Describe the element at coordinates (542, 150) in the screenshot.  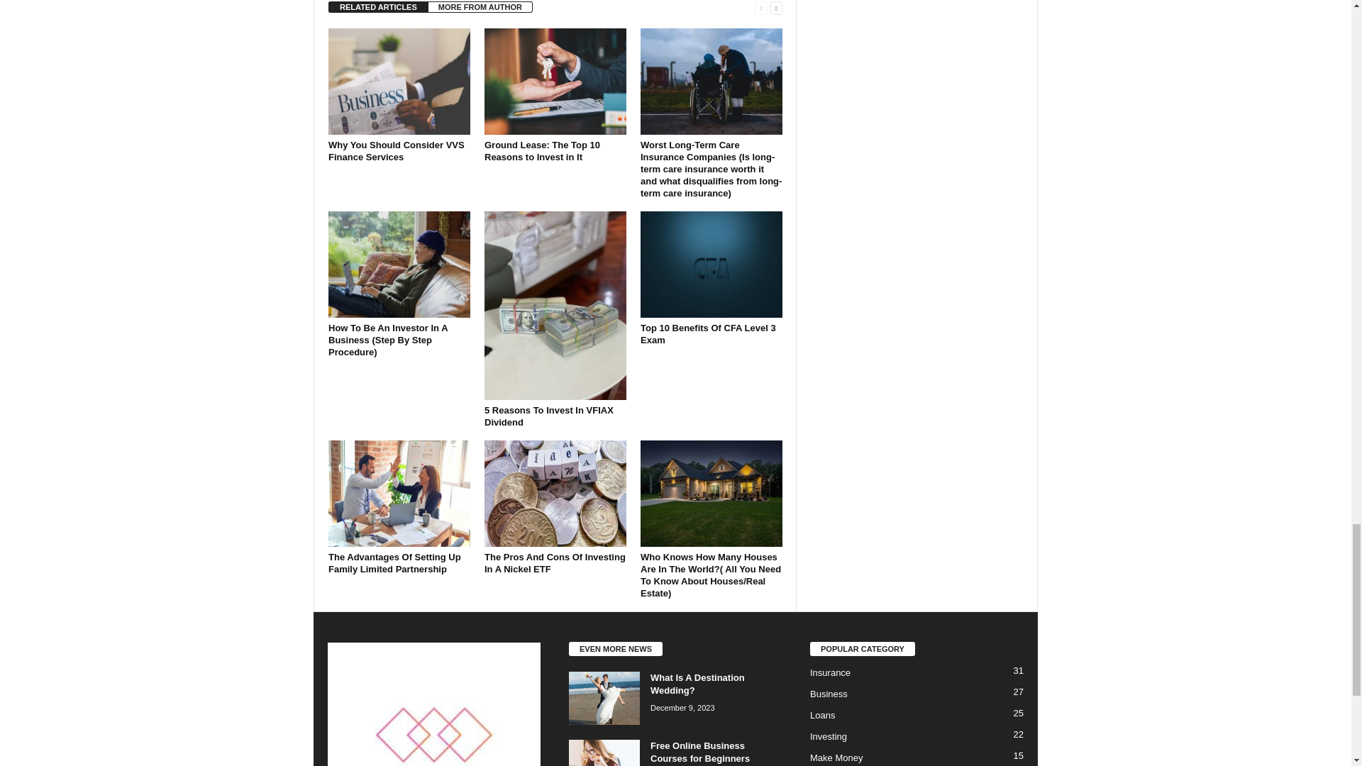
I see `Ground Lease: The Top 10 Reasons to Invest in It` at that location.